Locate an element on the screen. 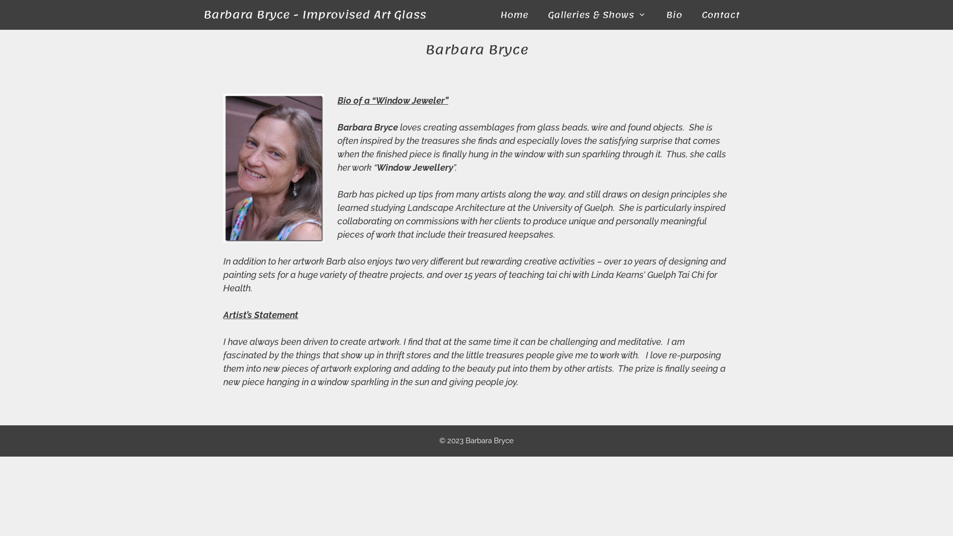 This screenshot has height=536, width=953. Contact is located at coordinates (721, 15).